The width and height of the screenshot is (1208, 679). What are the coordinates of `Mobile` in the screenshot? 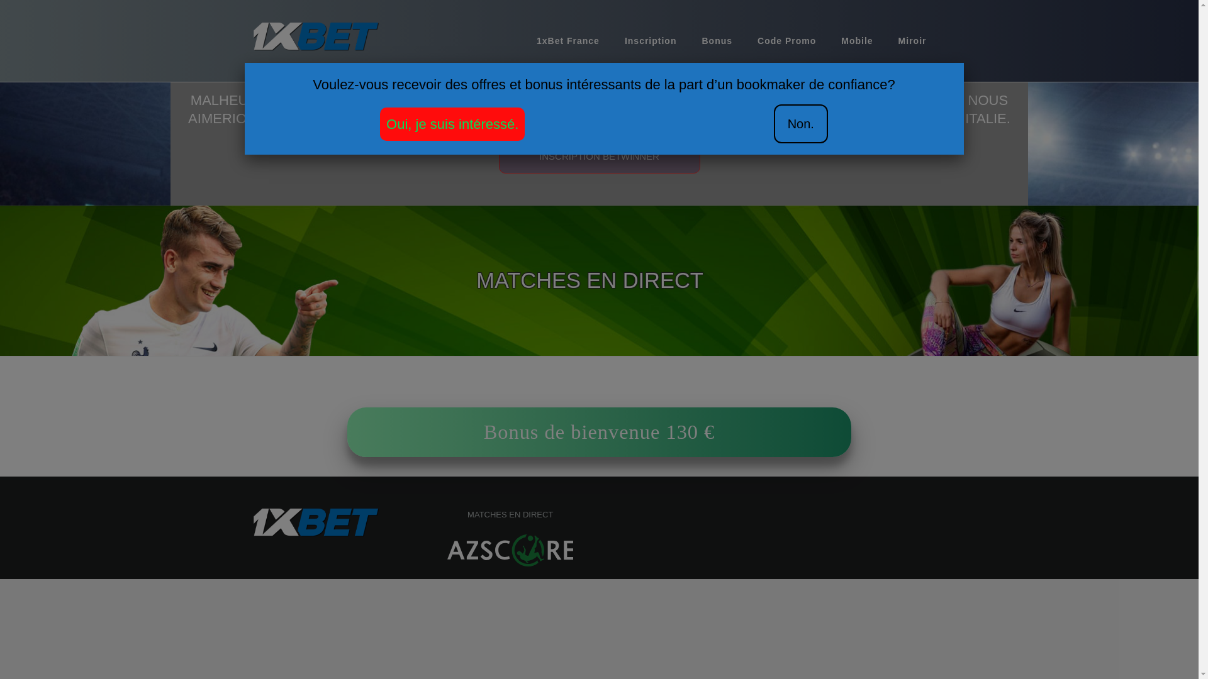 It's located at (857, 41).